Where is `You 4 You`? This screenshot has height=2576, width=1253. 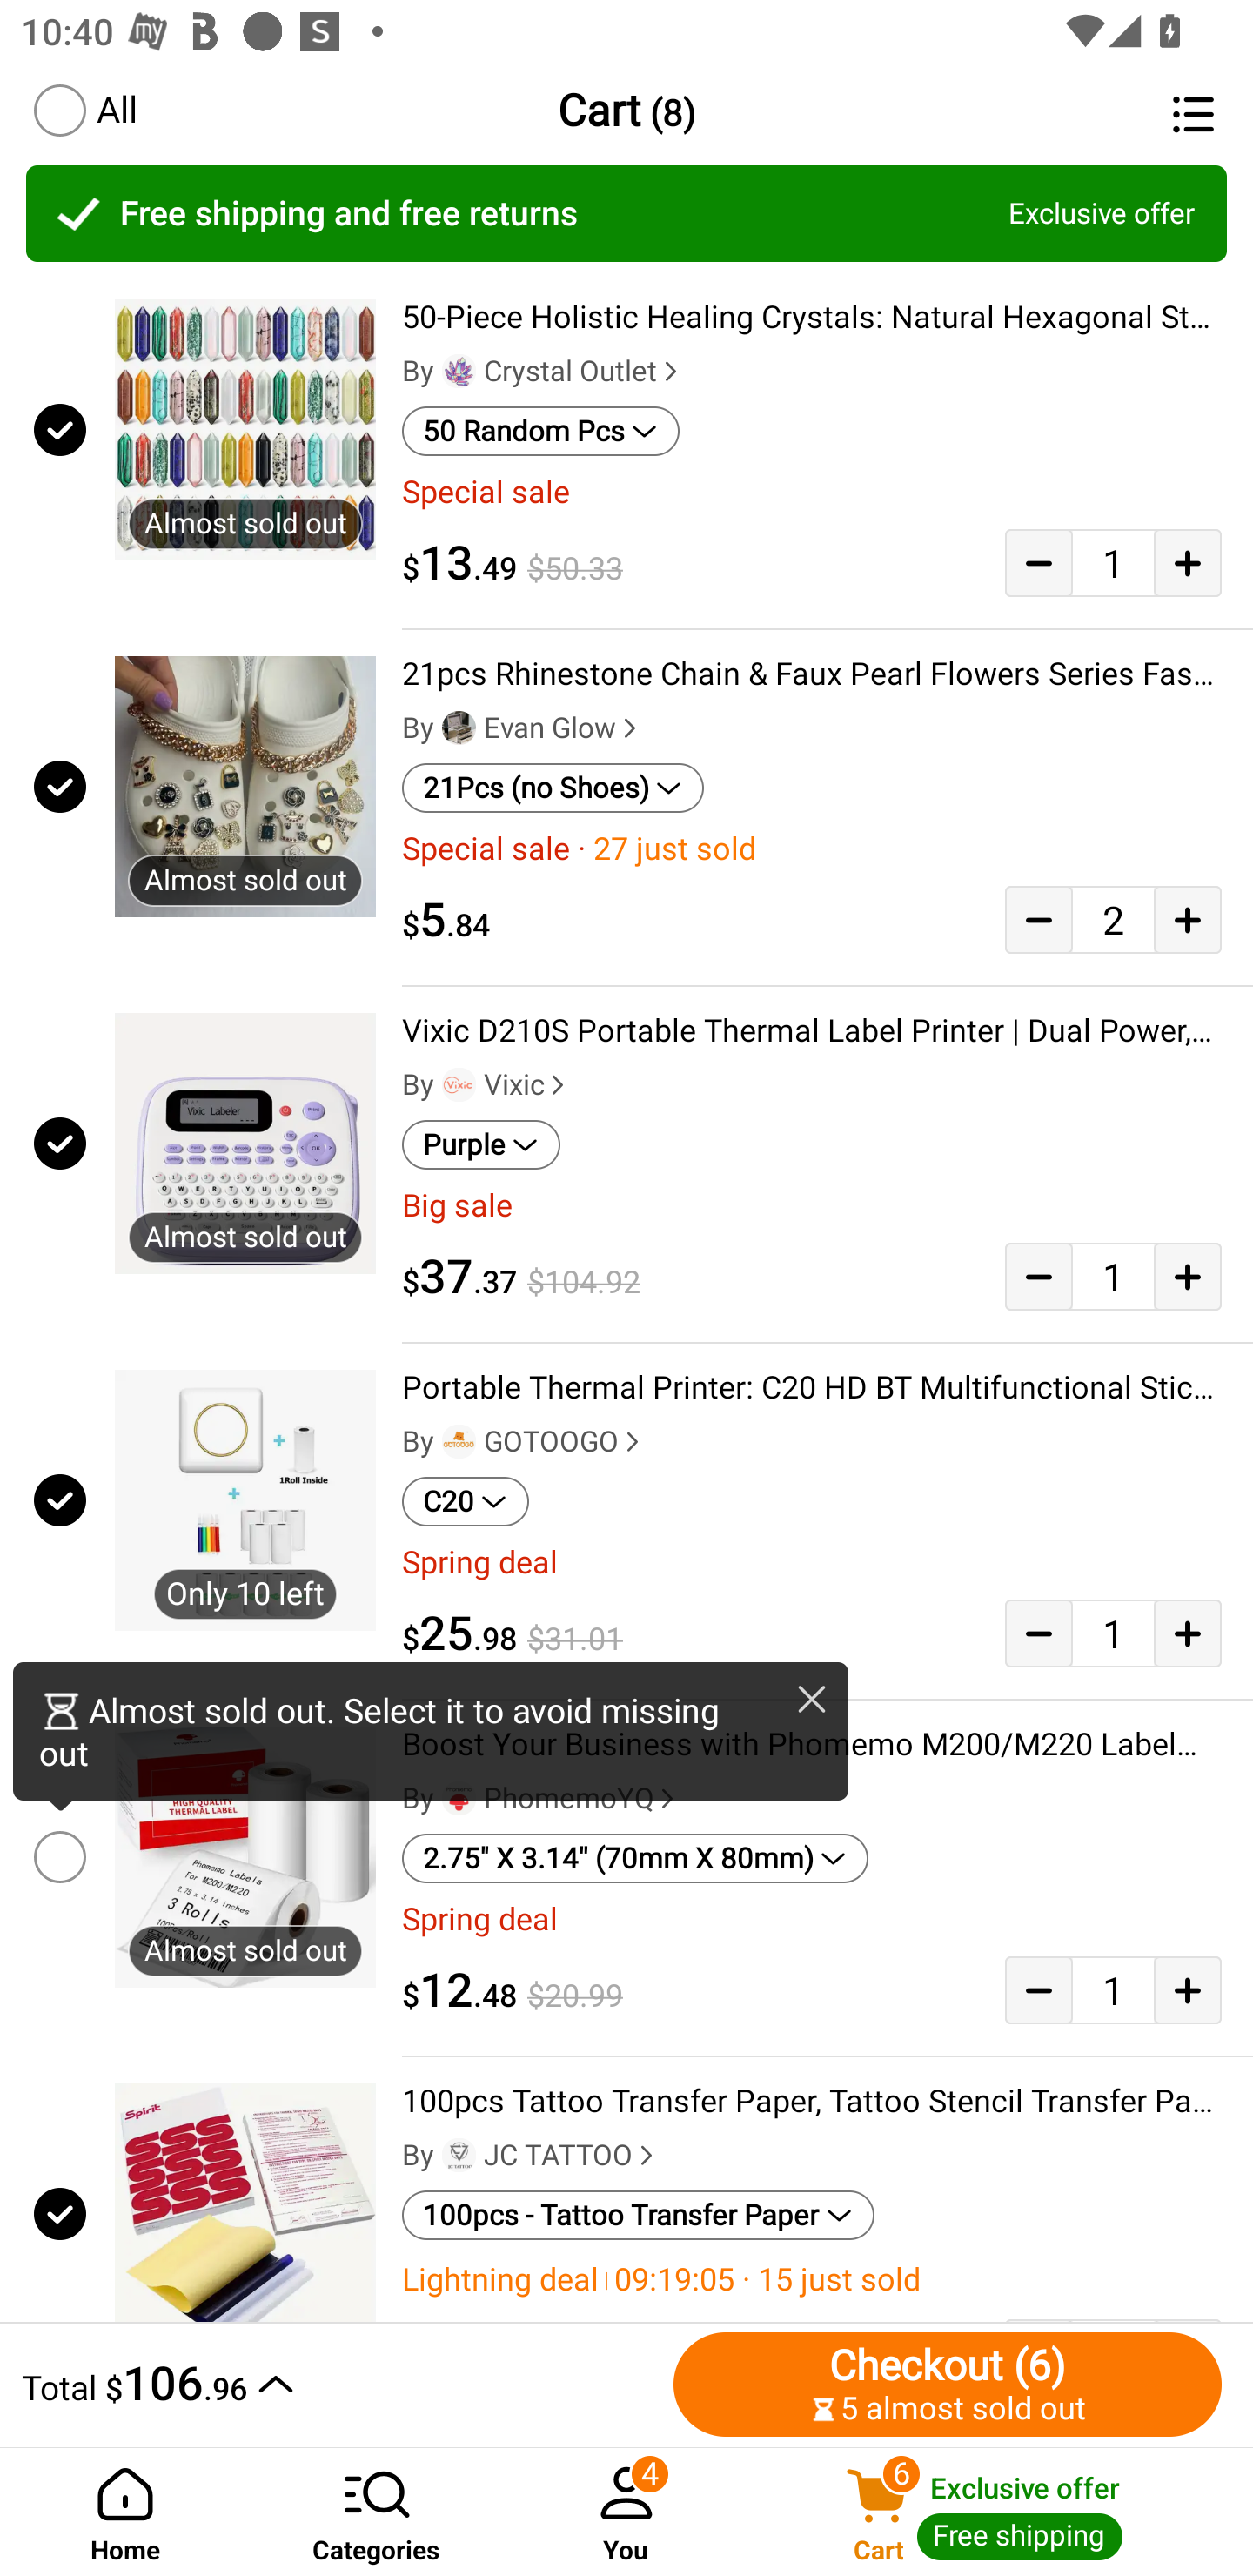 You 4 You is located at coordinates (626, 2512).